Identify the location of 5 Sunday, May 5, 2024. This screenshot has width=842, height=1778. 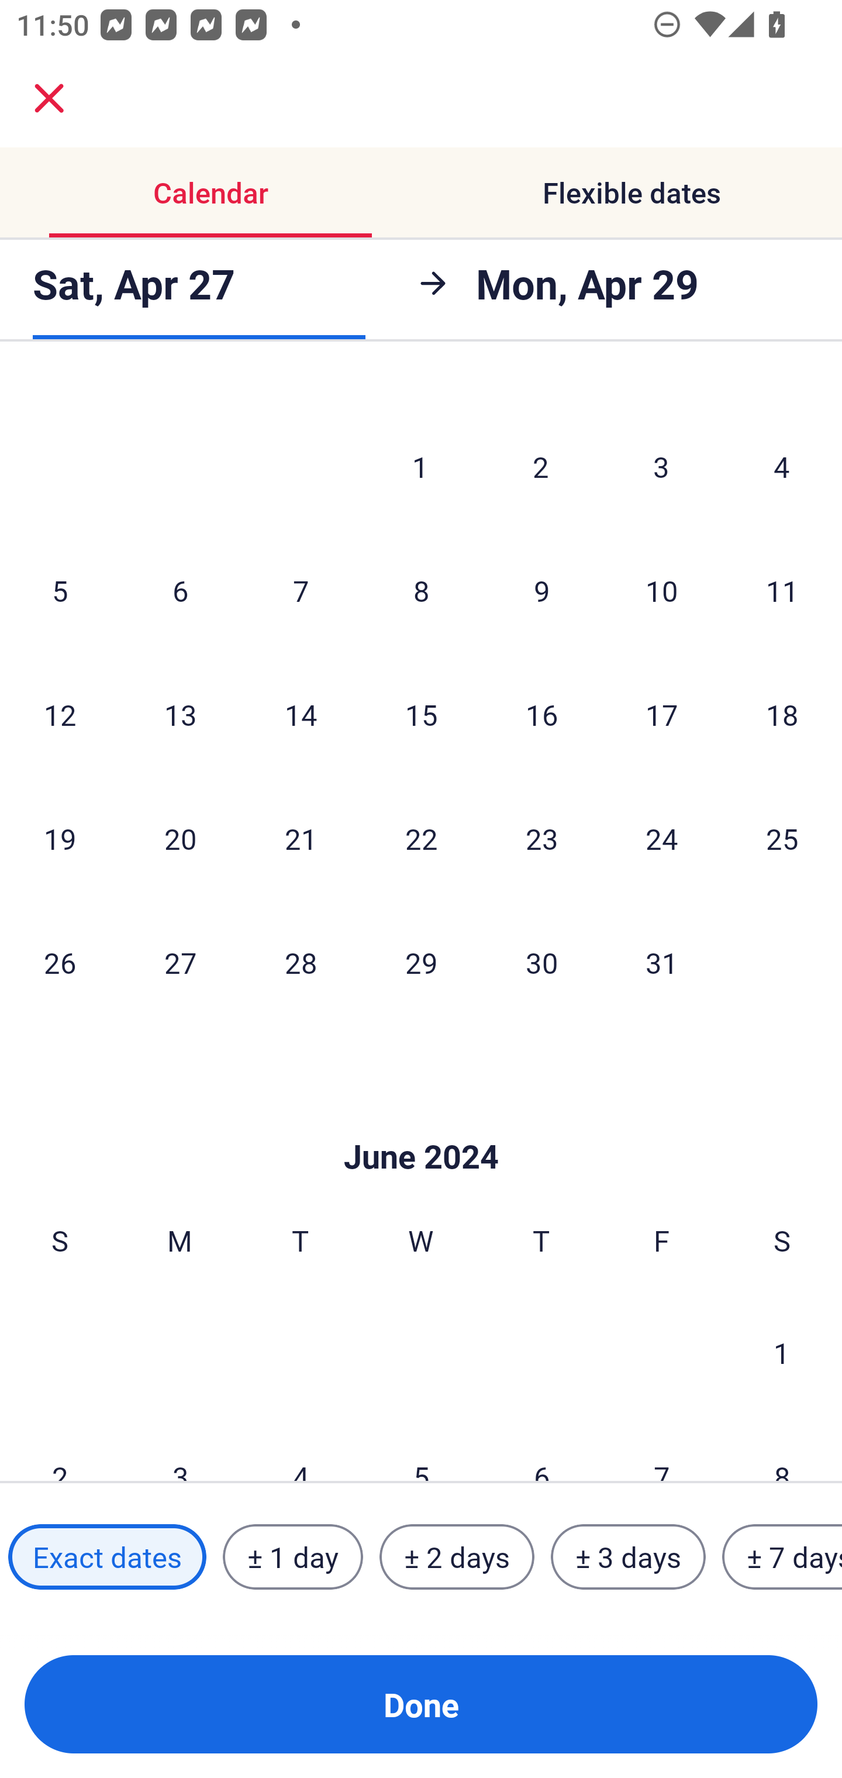
(60, 590).